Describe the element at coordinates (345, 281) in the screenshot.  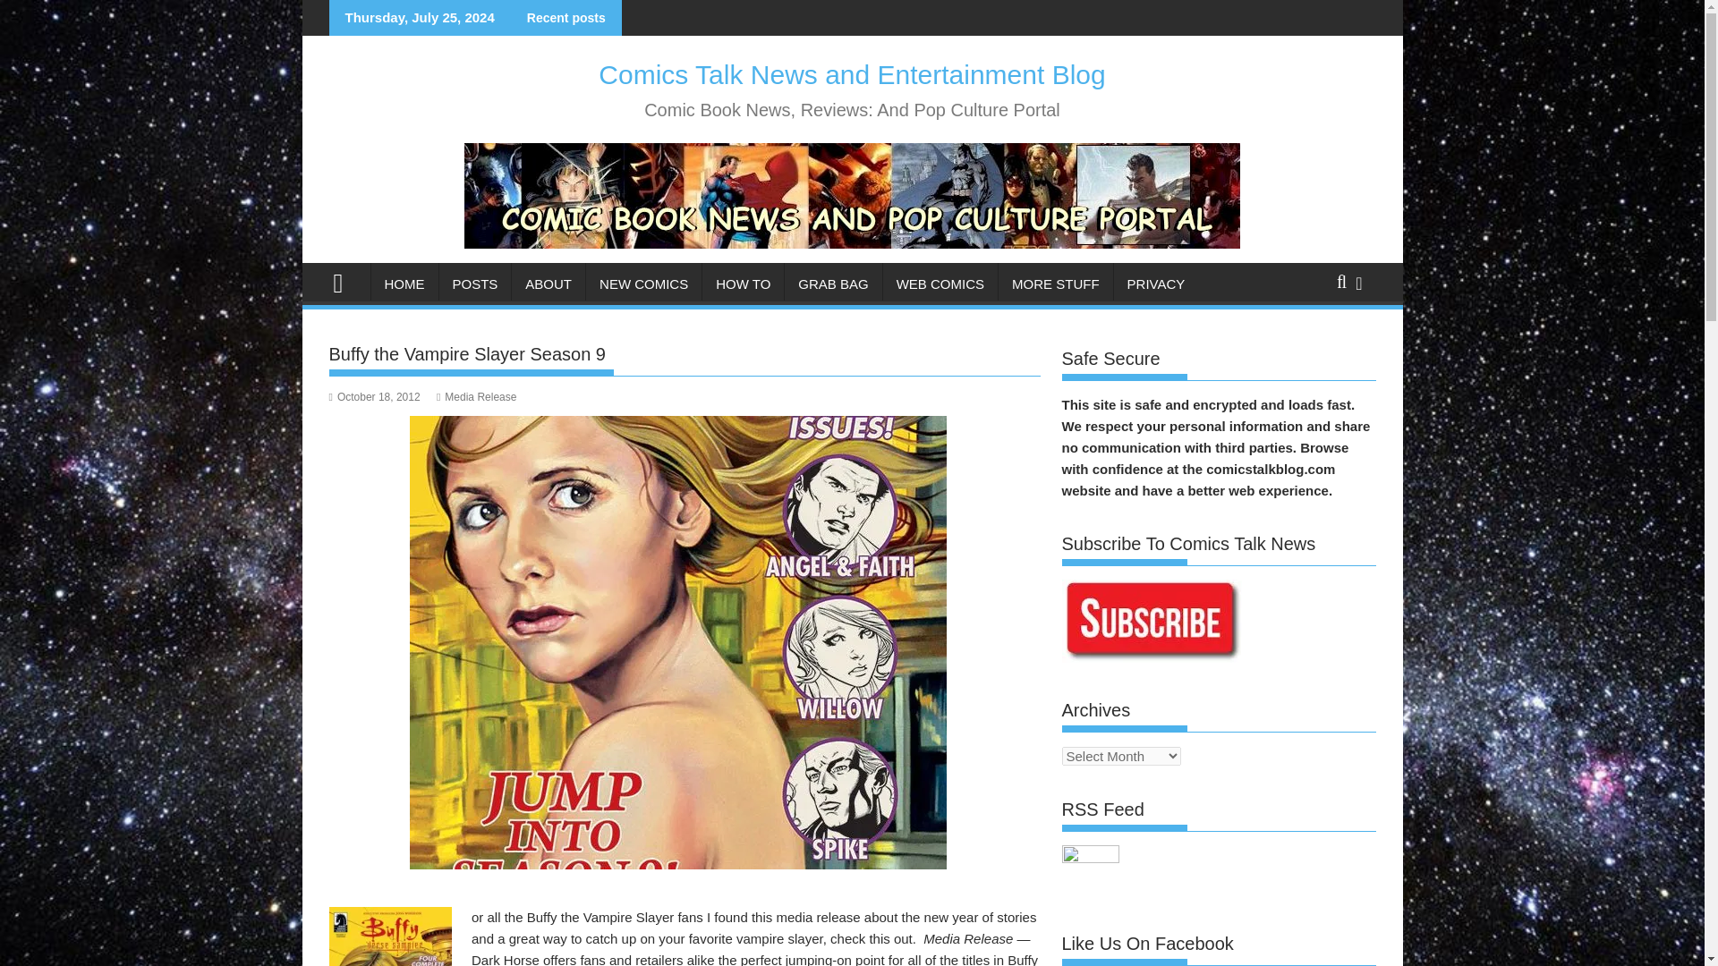
I see `Comics Talk News and Entertainment Blog` at that location.